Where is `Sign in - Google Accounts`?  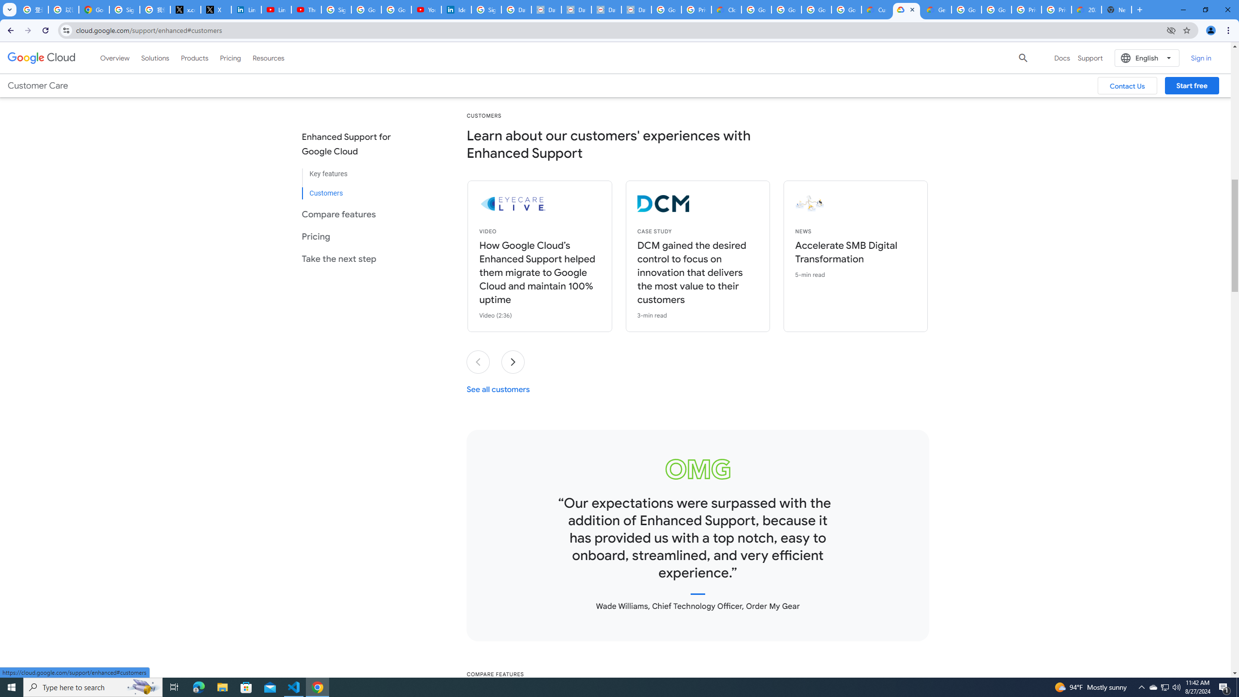
Sign in - Google Accounts is located at coordinates (124, 10).